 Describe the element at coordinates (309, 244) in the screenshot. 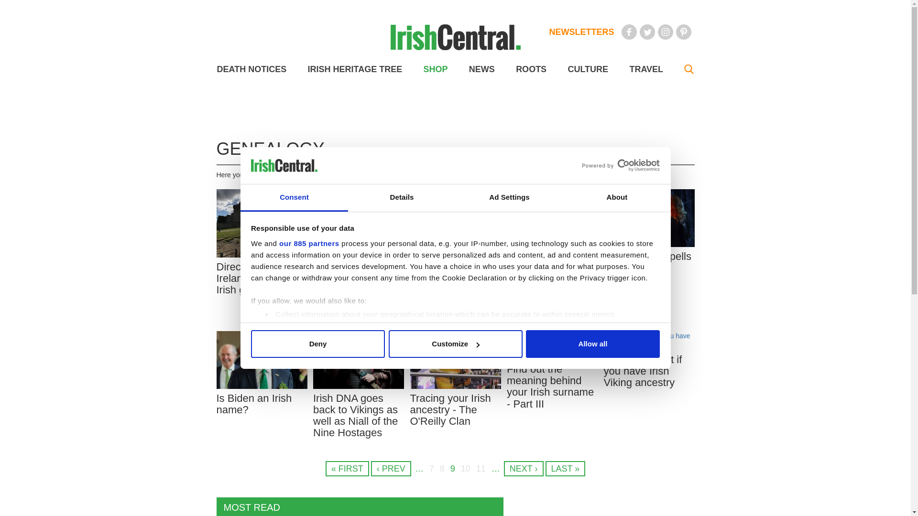

I see `our 885 partners` at that location.